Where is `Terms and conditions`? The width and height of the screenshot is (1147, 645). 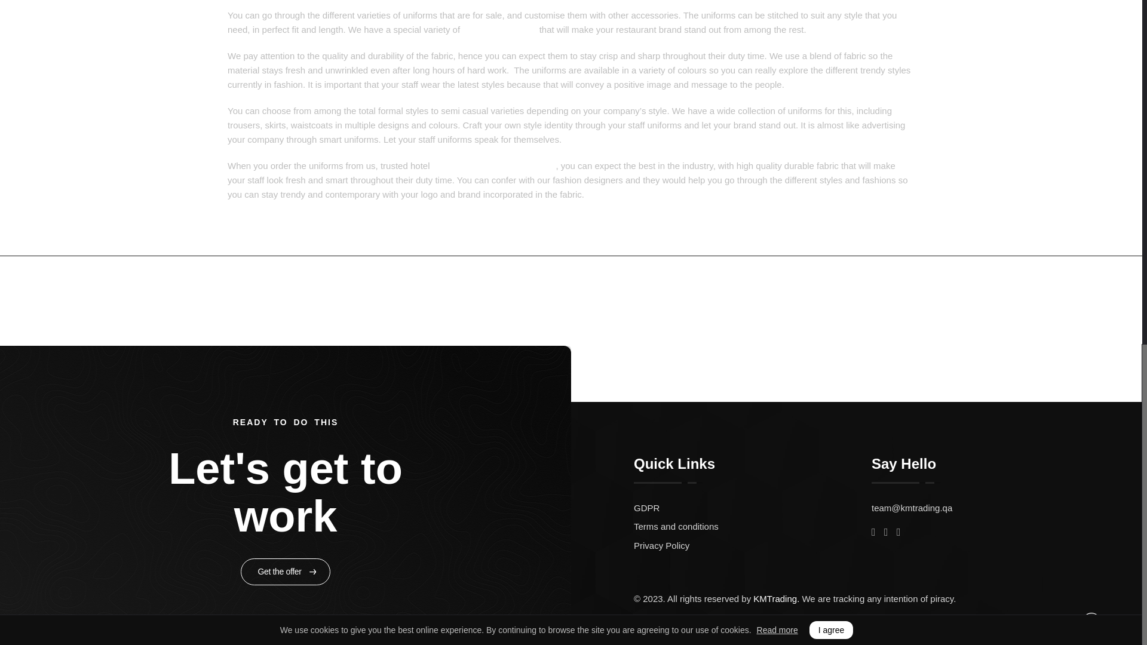 Terms and conditions is located at coordinates (753, 527).